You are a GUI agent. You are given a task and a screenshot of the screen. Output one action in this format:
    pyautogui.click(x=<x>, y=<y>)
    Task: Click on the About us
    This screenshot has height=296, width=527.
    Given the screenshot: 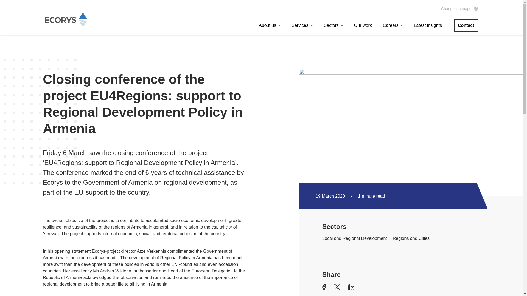 What is the action you would take?
    pyautogui.click(x=270, y=25)
    